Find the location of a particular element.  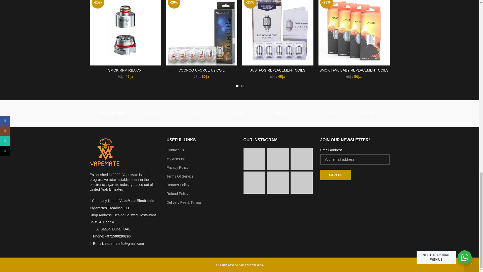

Sign up is located at coordinates (336, 175).